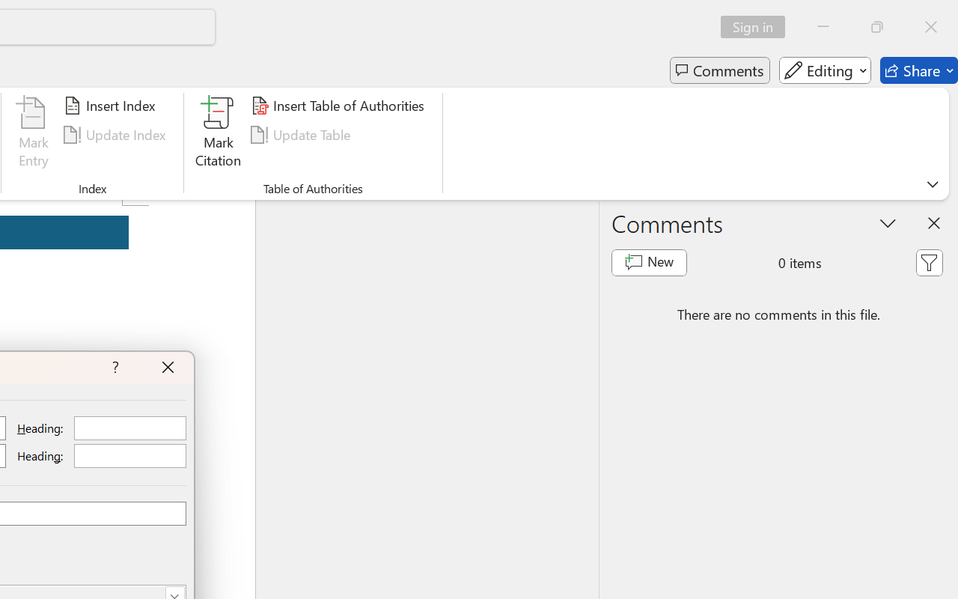 The height and width of the screenshot is (599, 958). What do you see at coordinates (648, 262) in the screenshot?
I see `New comment` at bounding box center [648, 262].